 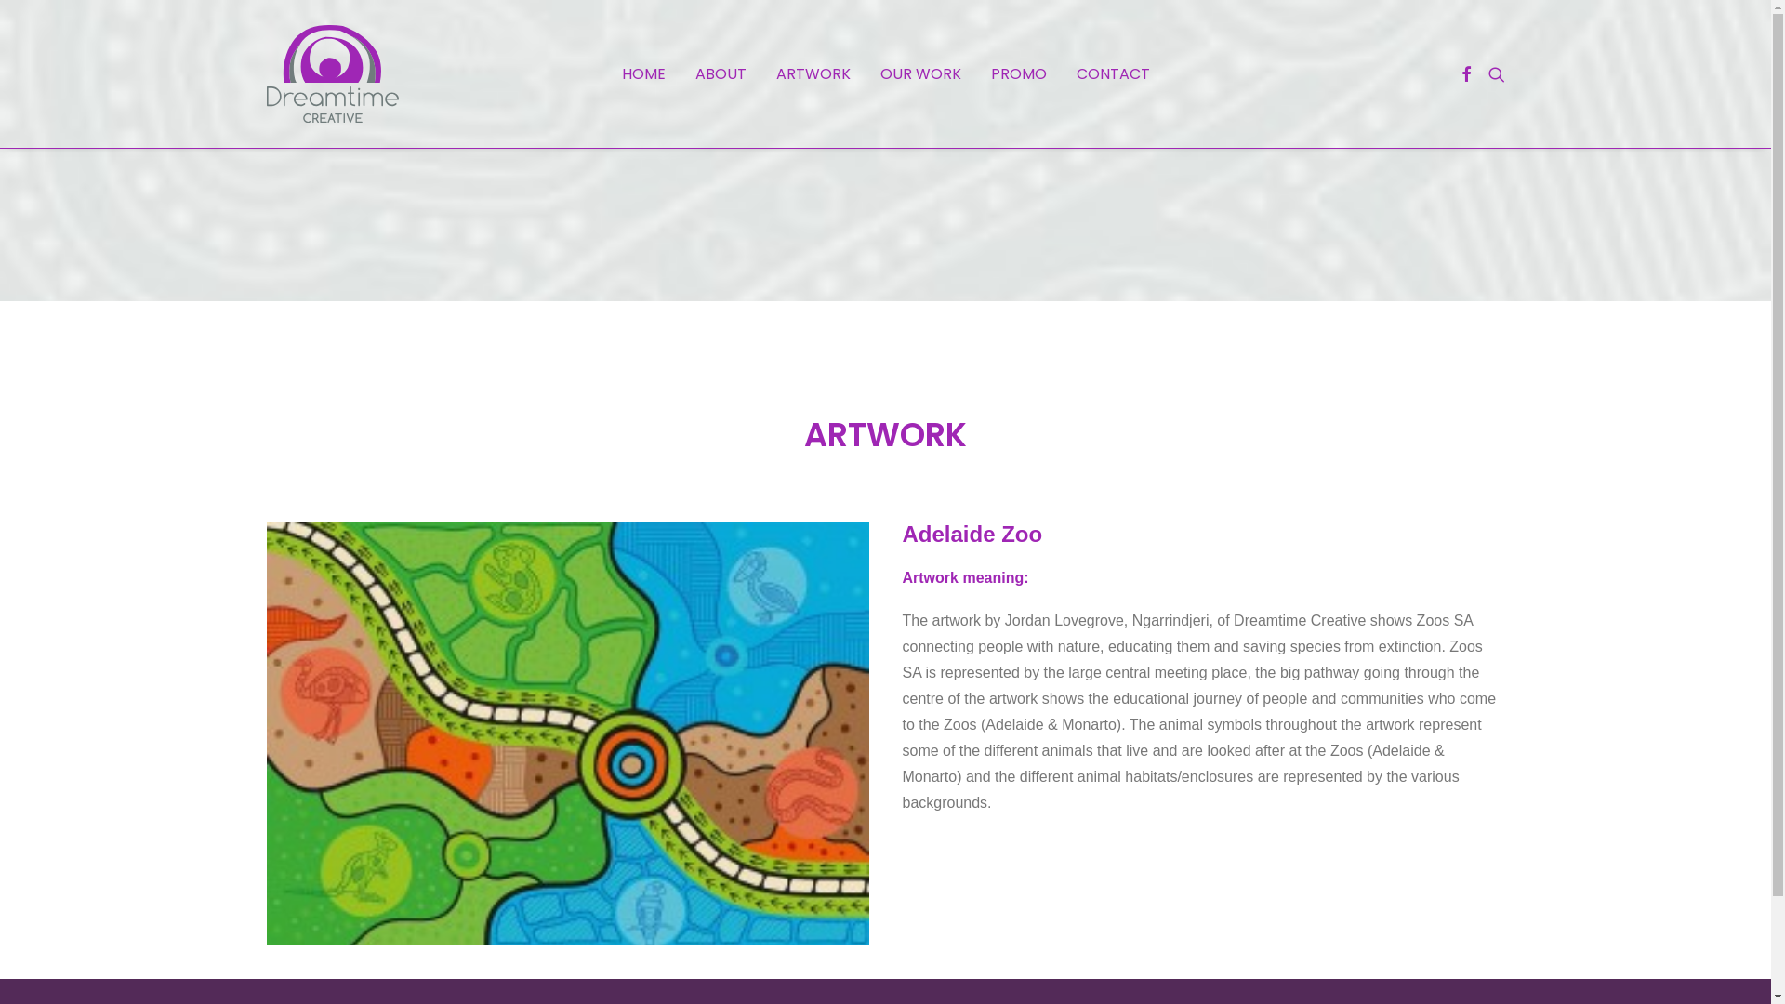 I want to click on ABOUT, so click(x=721, y=74).